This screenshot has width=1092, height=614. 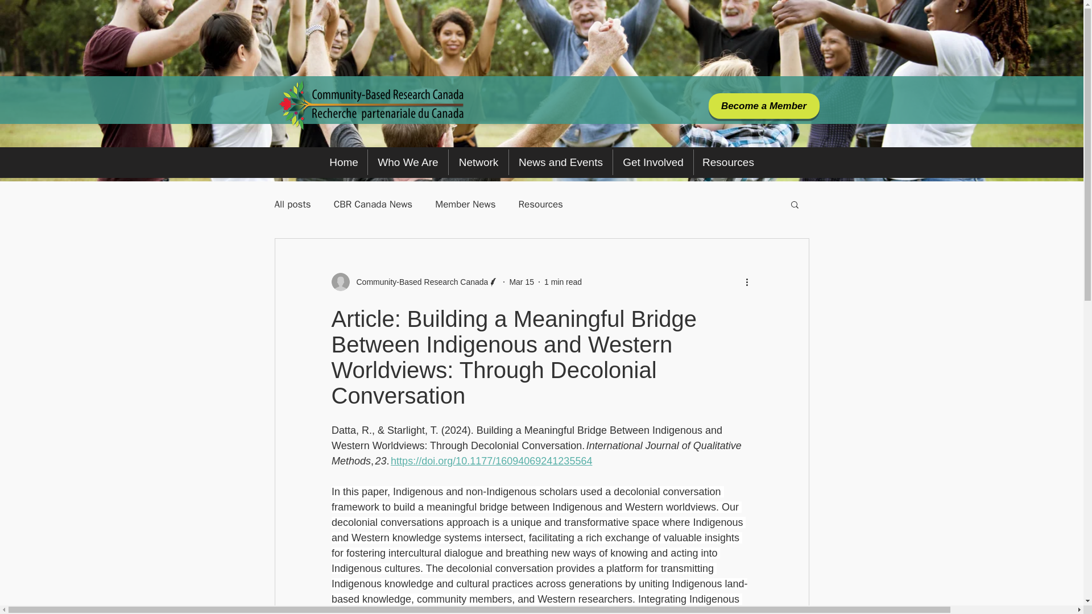 I want to click on Home, so click(x=344, y=162).